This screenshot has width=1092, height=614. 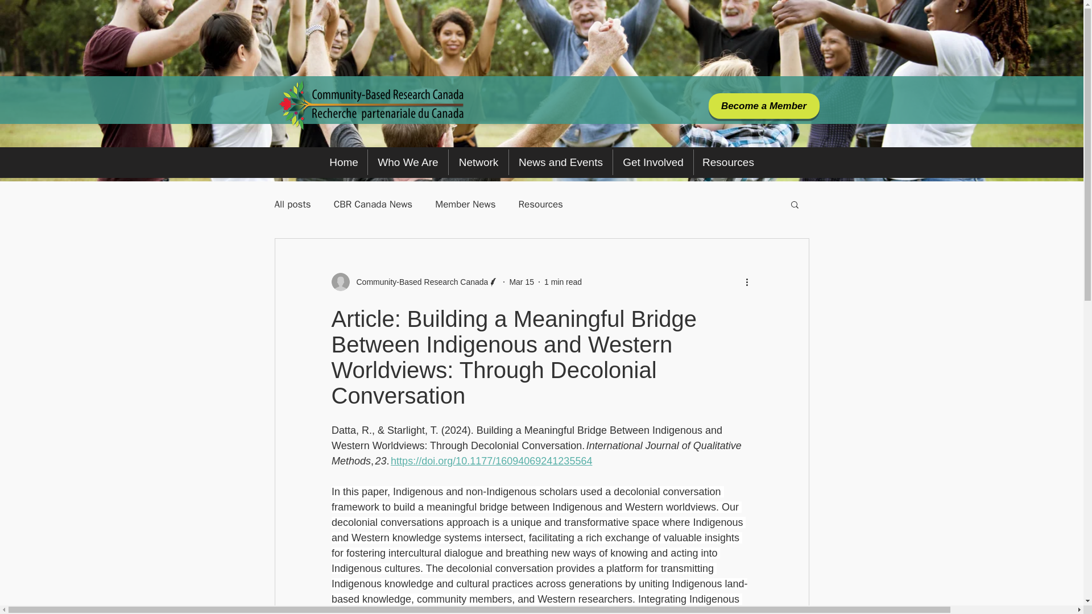 I want to click on Home, so click(x=344, y=162).